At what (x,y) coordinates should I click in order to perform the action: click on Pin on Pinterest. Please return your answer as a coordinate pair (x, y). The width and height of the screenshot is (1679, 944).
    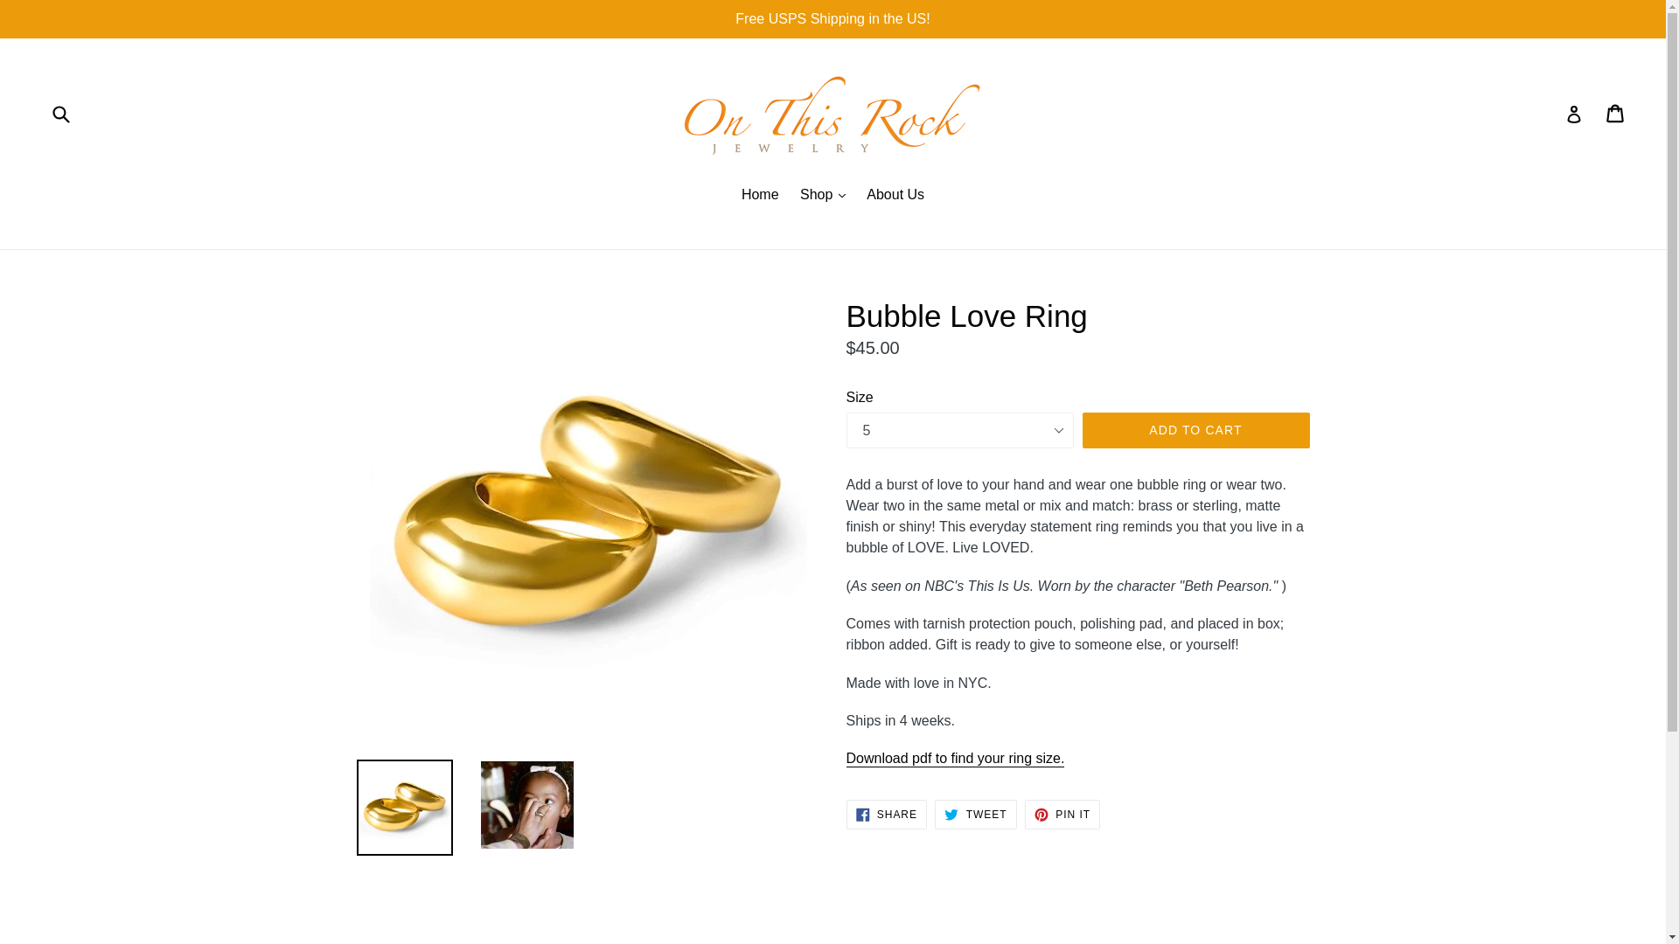
    Looking at the image, I should click on (895, 196).